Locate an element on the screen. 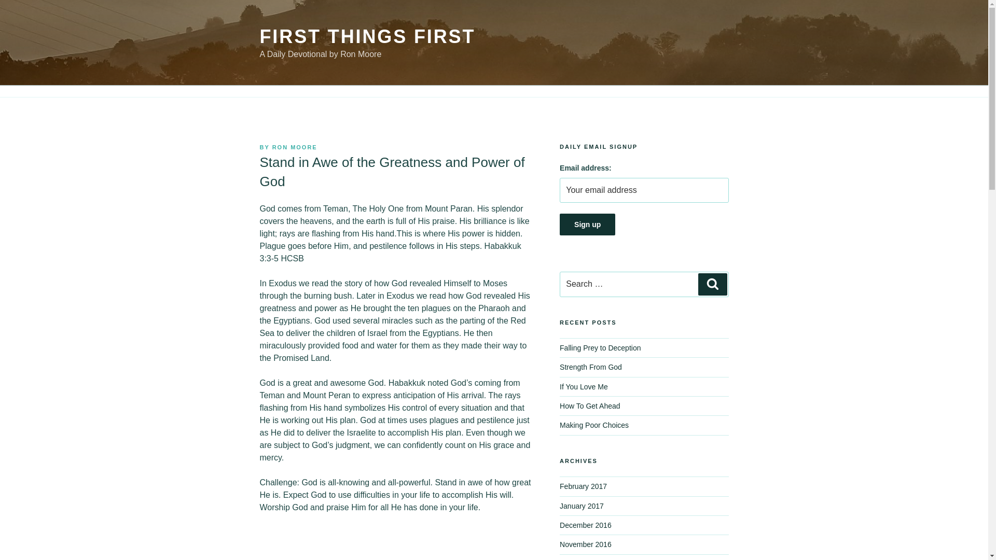  Falling Prey to Deception is located at coordinates (600, 348).